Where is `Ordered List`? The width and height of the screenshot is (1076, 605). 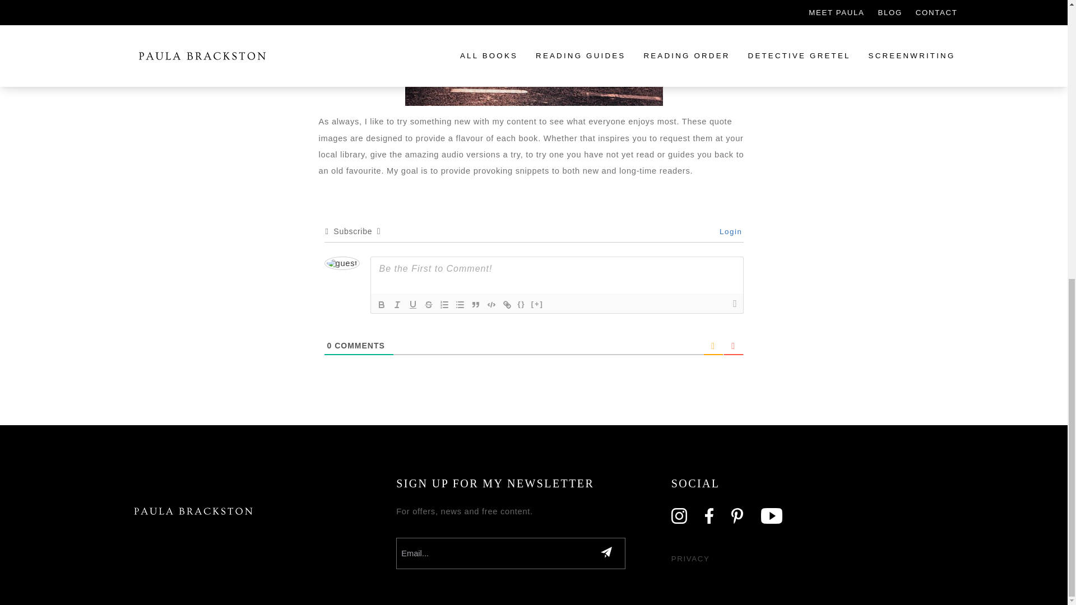 Ordered List is located at coordinates (444, 305).